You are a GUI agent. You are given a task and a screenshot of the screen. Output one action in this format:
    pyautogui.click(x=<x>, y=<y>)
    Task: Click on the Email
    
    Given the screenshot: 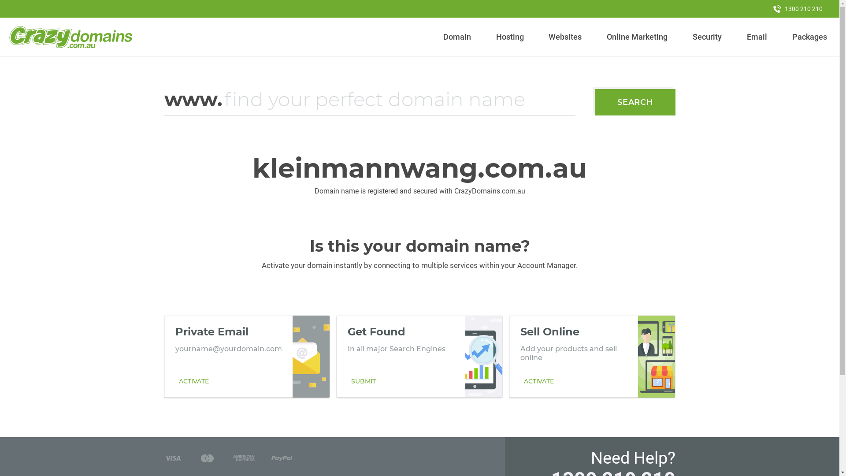 What is the action you would take?
    pyautogui.click(x=757, y=37)
    